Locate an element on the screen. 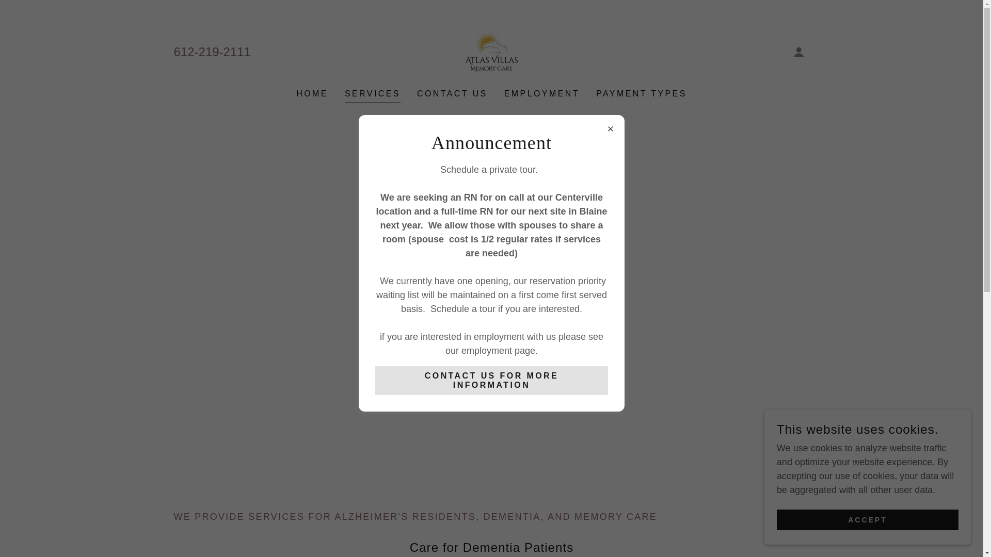 The width and height of the screenshot is (991, 557). CONTACT US FOR MORE INFORMATION is located at coordinates (491, 380).